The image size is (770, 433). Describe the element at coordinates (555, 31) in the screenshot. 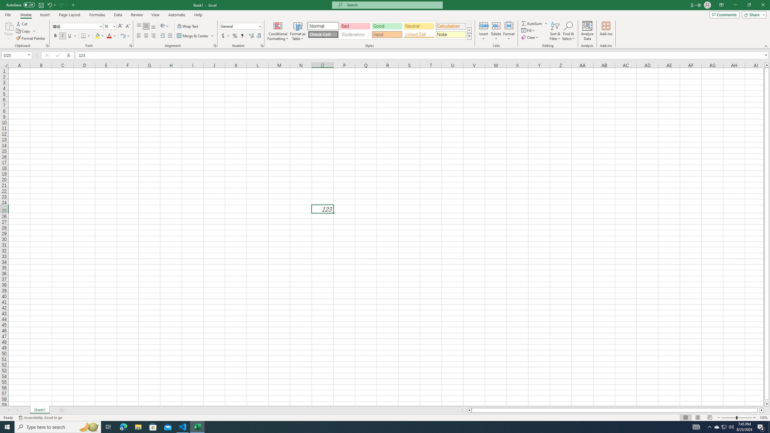

I see `Sort & Filter` at that location.